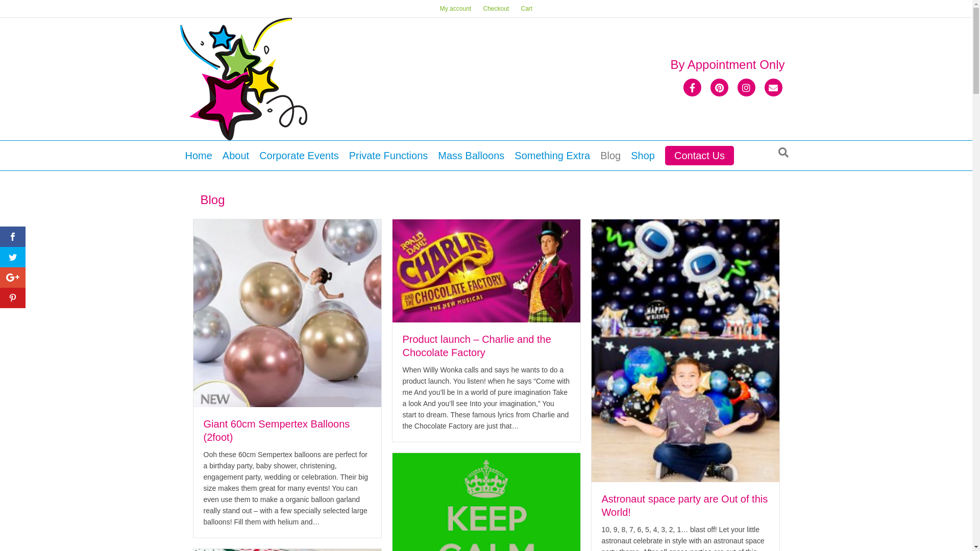 Image resolution: width=980 pixels, height=551 pixels. I want to click on Mass Balloons, so click(471, 156).